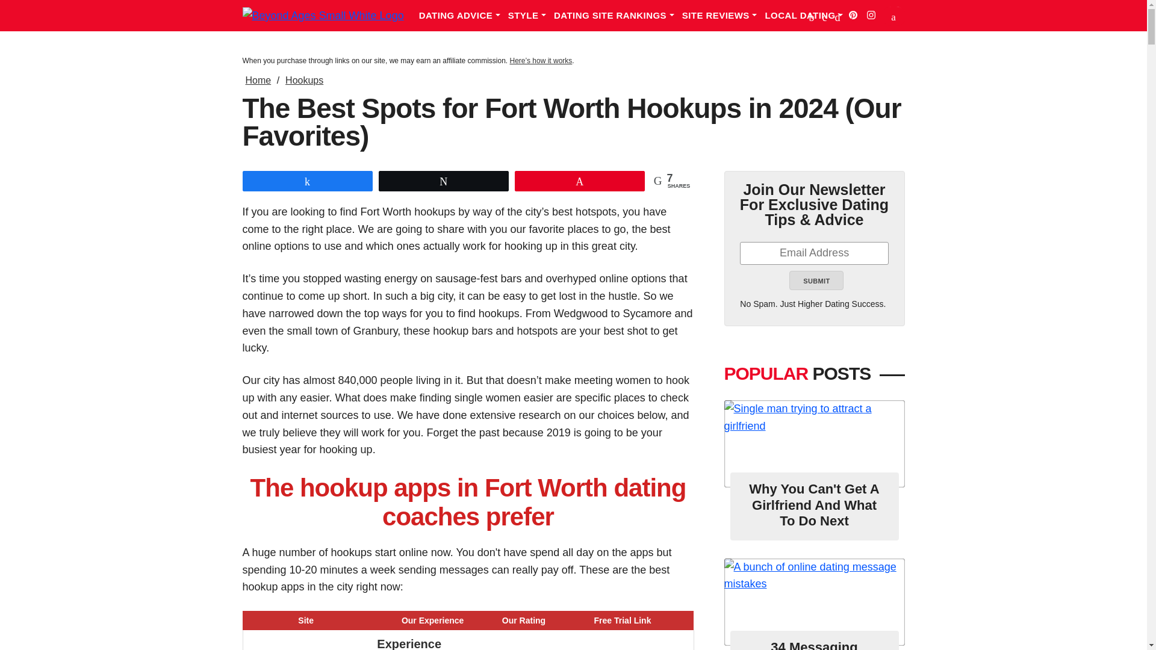 The height and width of the screenshot is (650, 1156). What do you see at coordinates (816, 280) in the screenshot?
I see `Submit` at bounding box center [816, 280].